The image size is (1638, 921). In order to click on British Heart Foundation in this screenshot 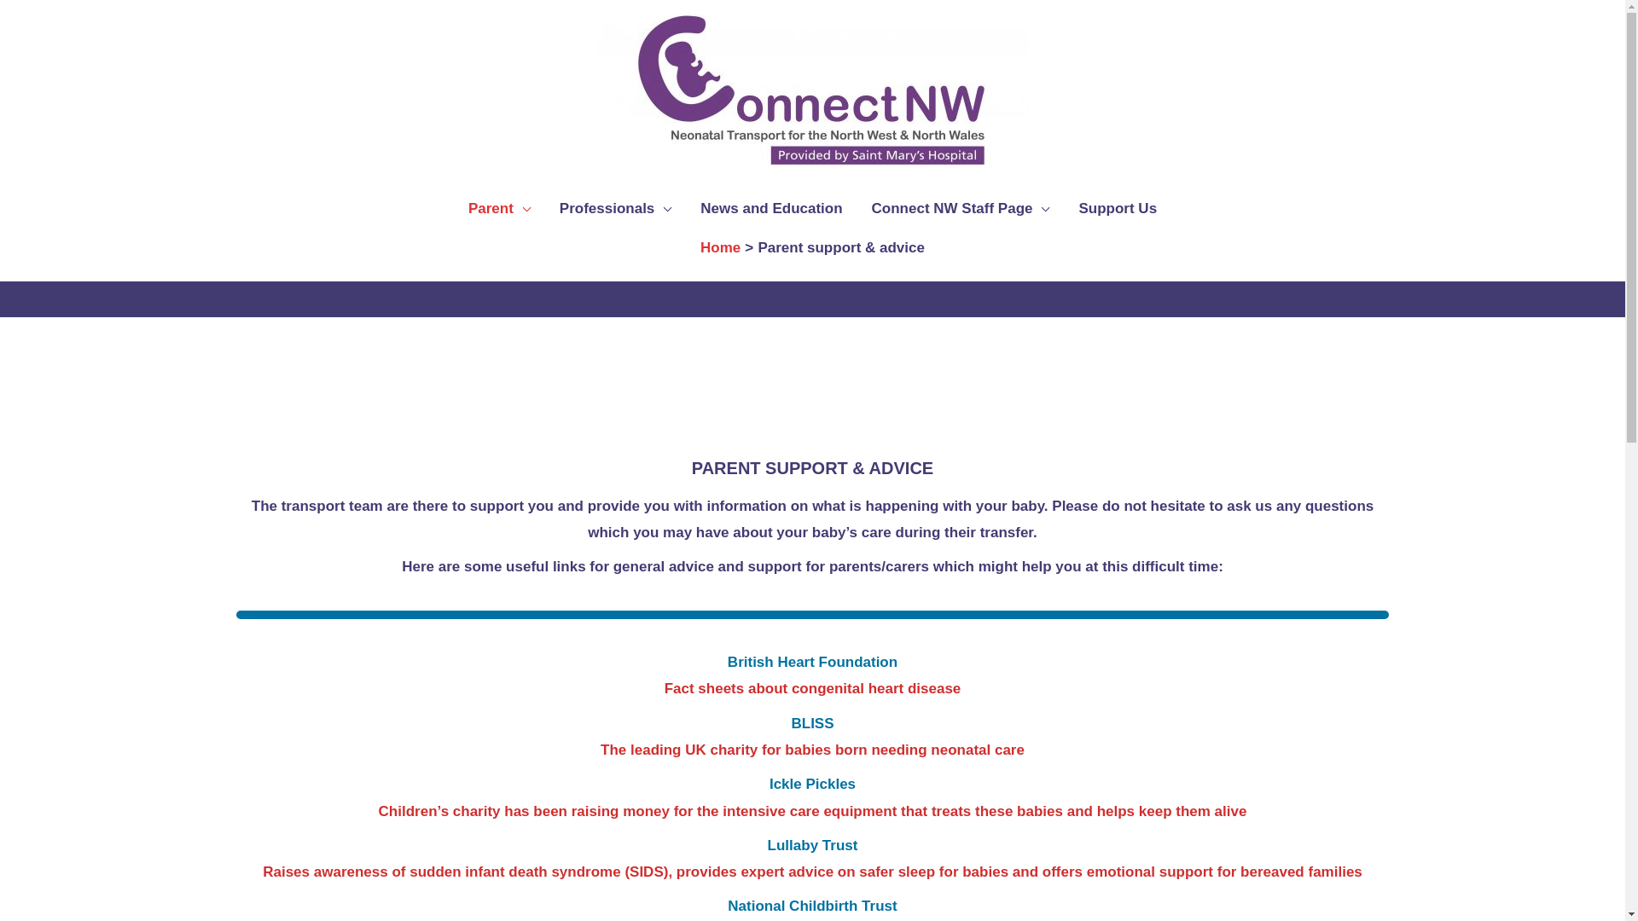, I will do `click(812, 662)`.